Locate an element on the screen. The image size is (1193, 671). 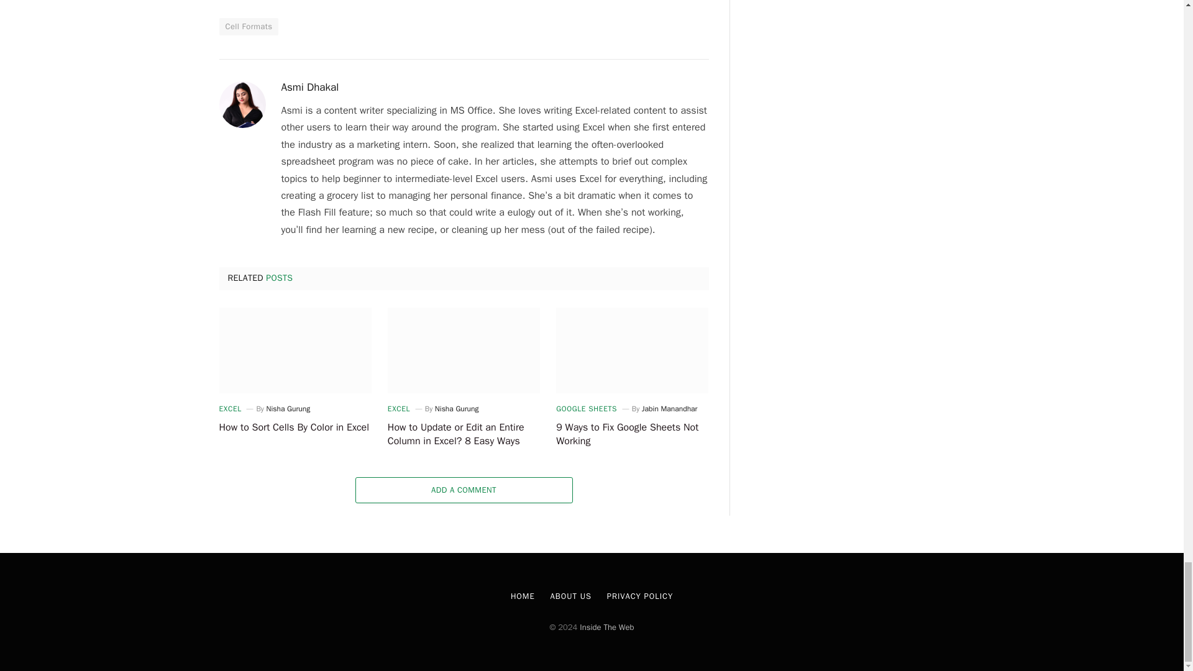
9 Ways to Fix Google Sheets Not Working is located at coordinates (632, 350).